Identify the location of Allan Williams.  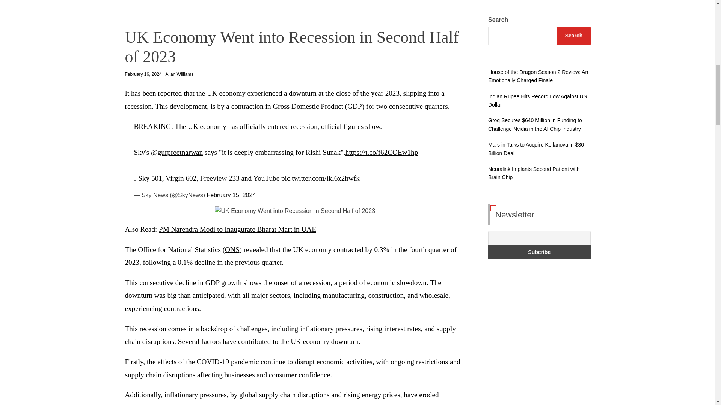
(179, 74).